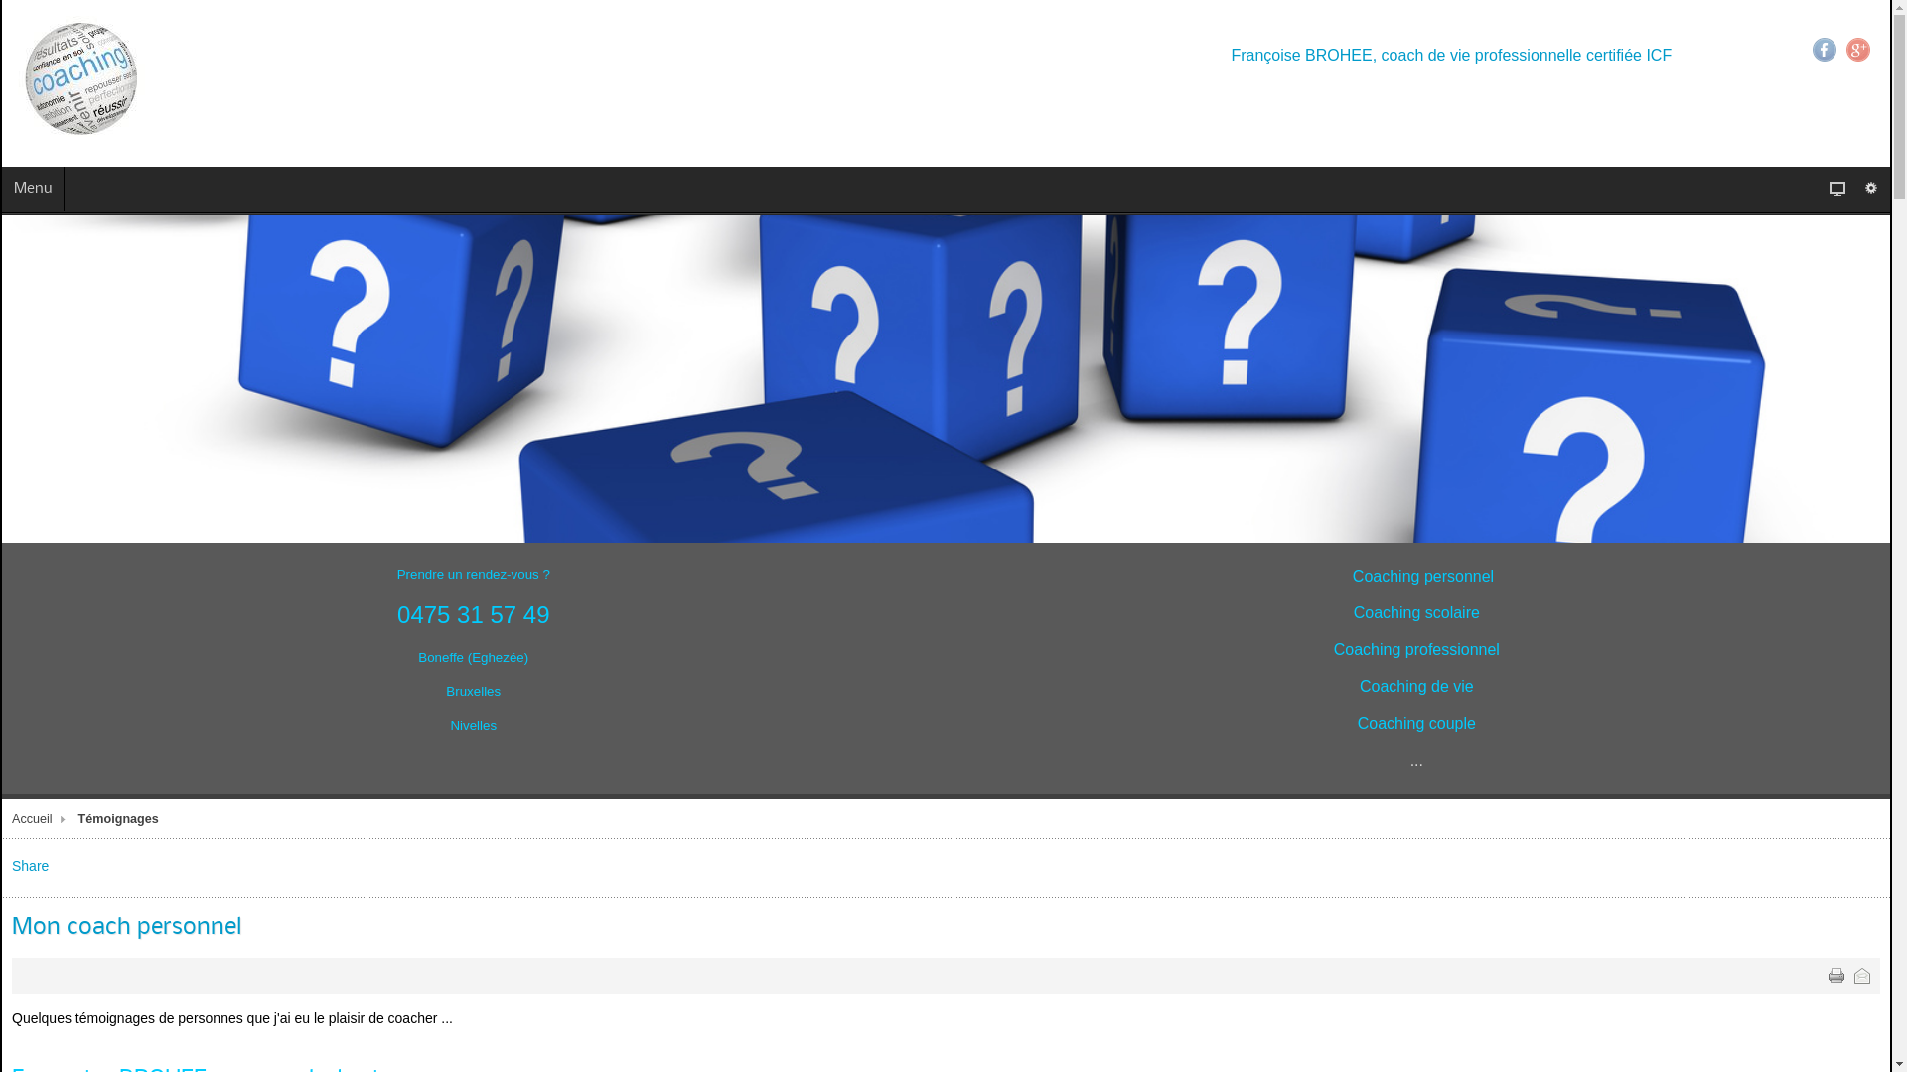 Image resolution: width=1907 pixels, height=1072 pixels. Describe the element at coordinates (1416, 687) in the screenshot. I see `Coaching de vie` at that location.